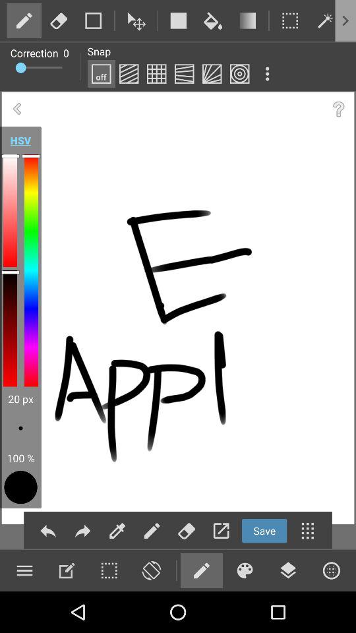  What do you see at coordinates (94, 20) in the screenshot?
I see `crop` at bounding box center [94, 20].